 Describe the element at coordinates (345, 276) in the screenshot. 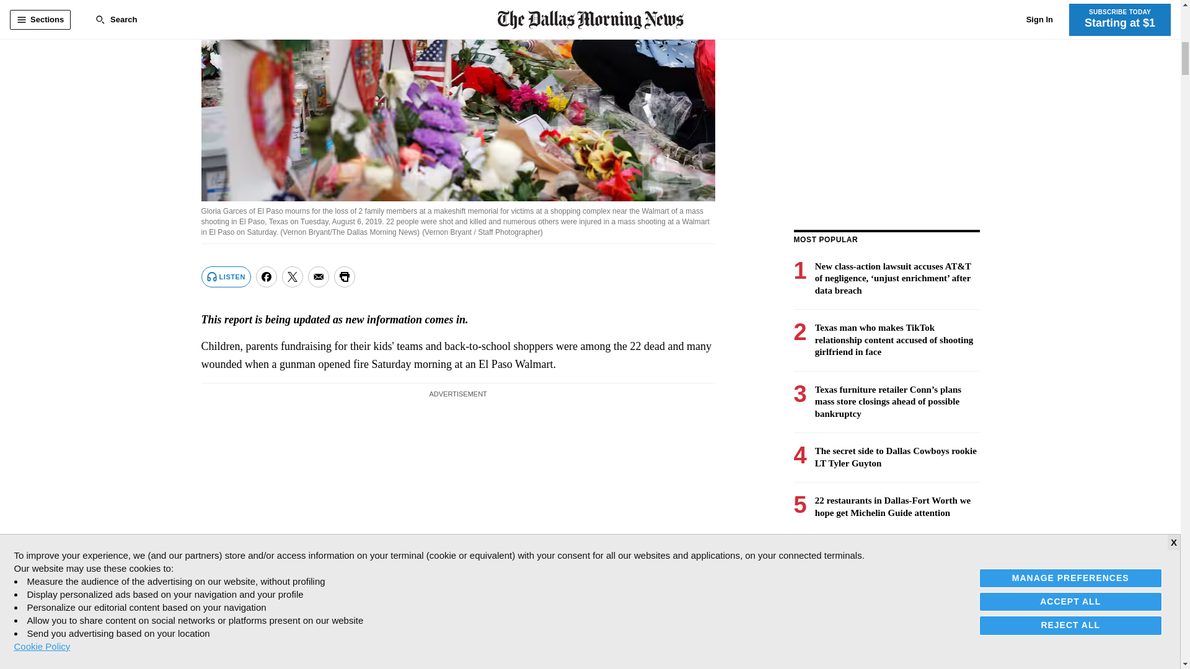

I see `Print` at that location.